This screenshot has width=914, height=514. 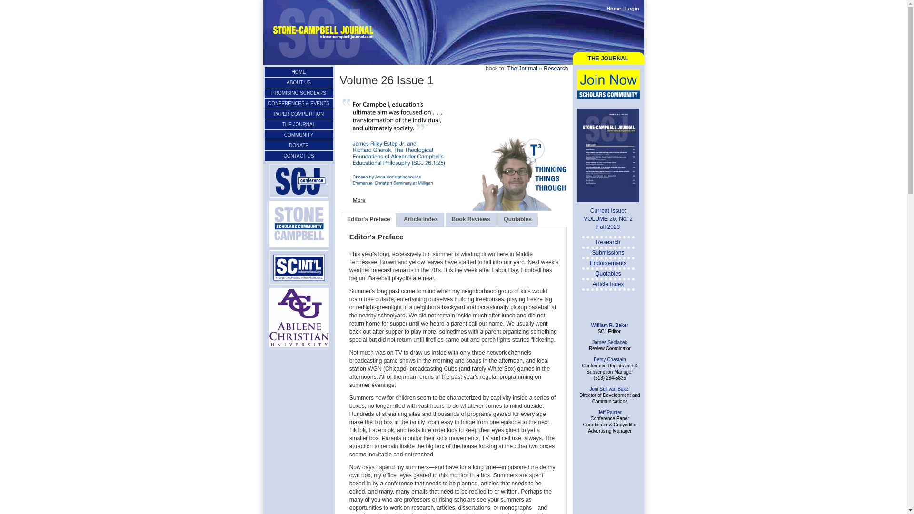 I want to click on THE JOURNAL, so click(x=607, y=59).